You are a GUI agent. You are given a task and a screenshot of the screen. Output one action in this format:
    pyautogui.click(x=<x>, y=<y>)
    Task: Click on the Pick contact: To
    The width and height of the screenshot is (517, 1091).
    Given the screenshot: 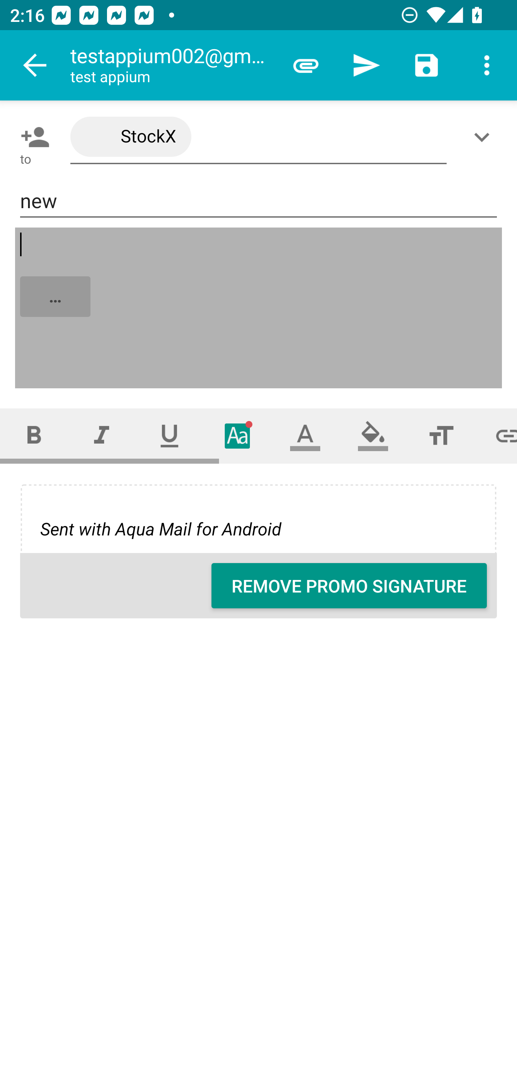 What is the action you would take?
    pyautogui.click(x=32, y=137)
    